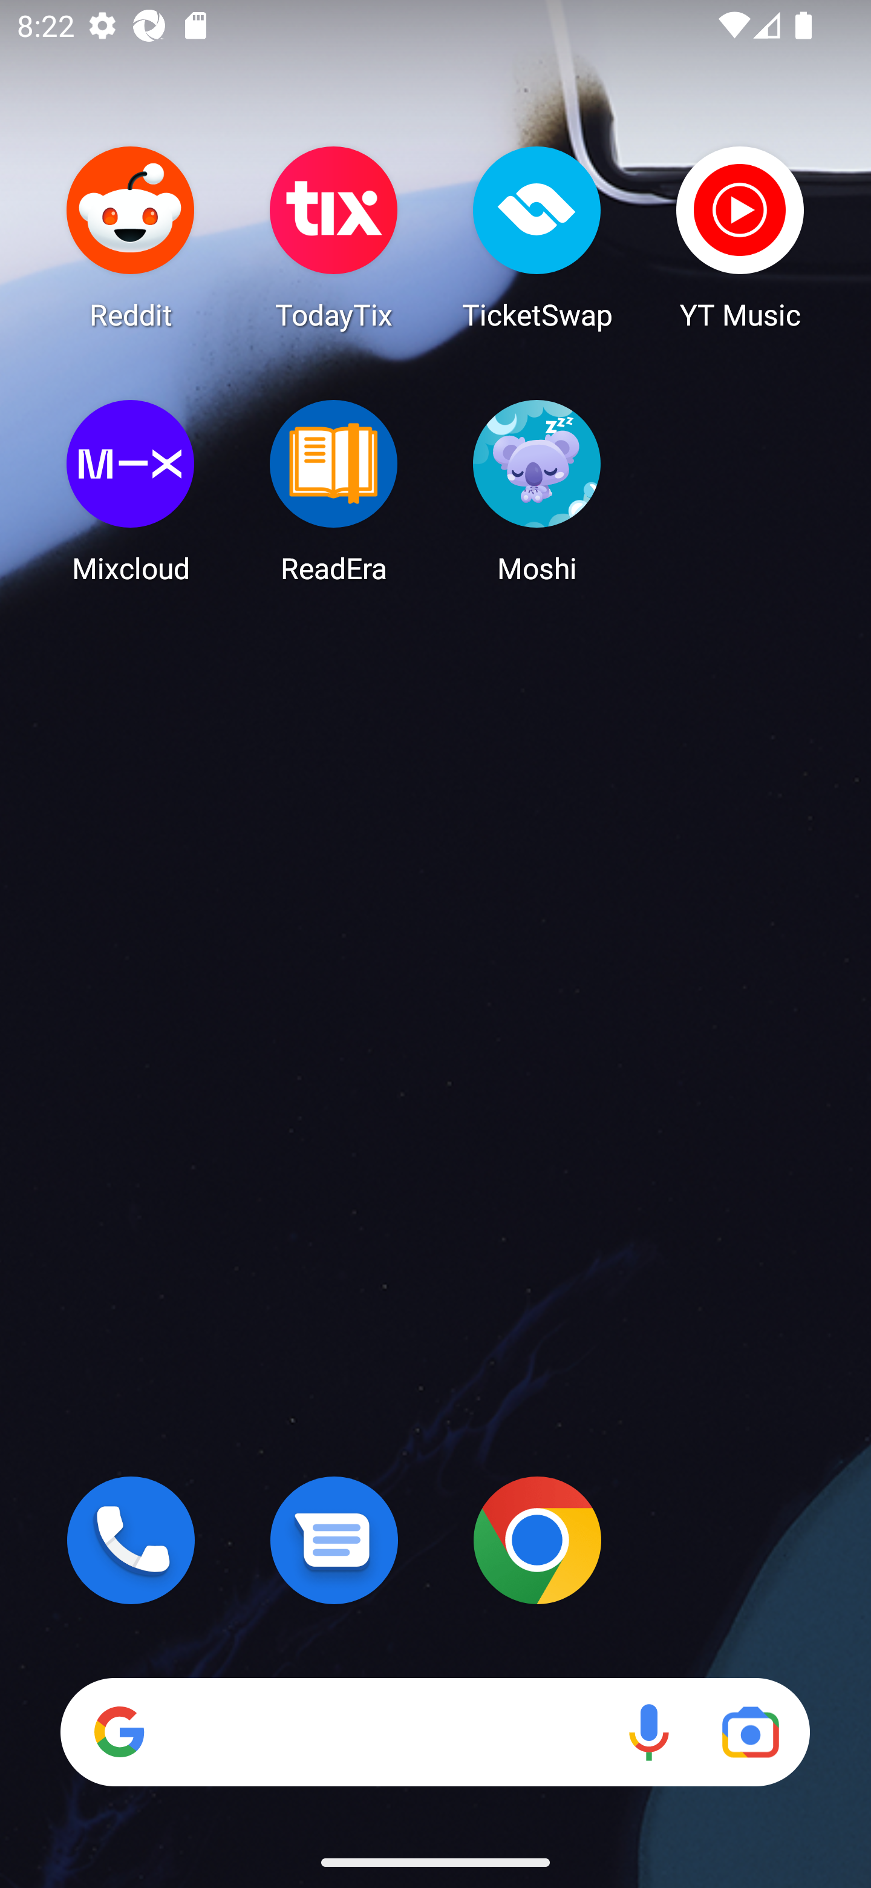 The image size is (871, 1888). I want to click on Messages, so click(334, 1540).